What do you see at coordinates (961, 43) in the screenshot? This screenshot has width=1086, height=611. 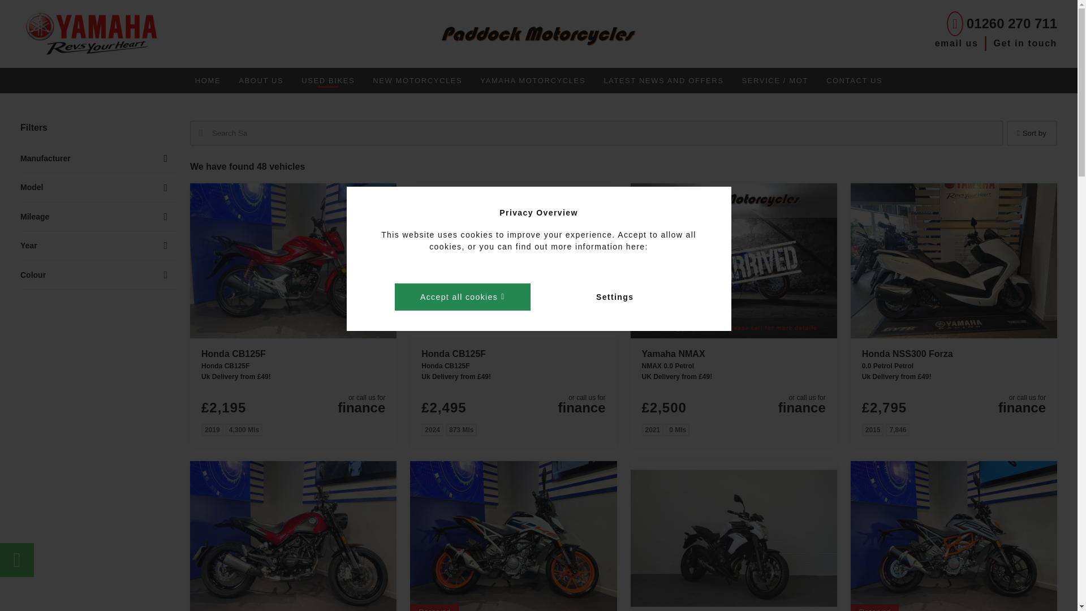 I see `email us` at bounding box center [961, 43].